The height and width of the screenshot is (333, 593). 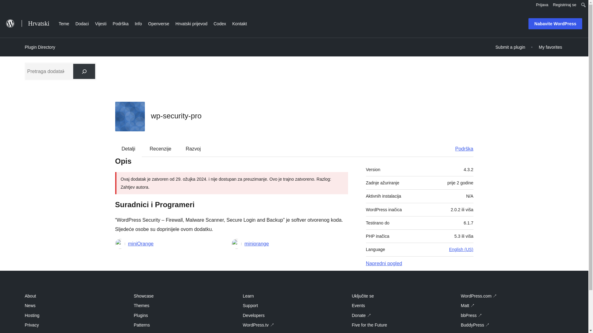 What do you see at coordinates (40, 47) in the screenshot?
I see `Plugin Directory` at bounding box center [40, 47].